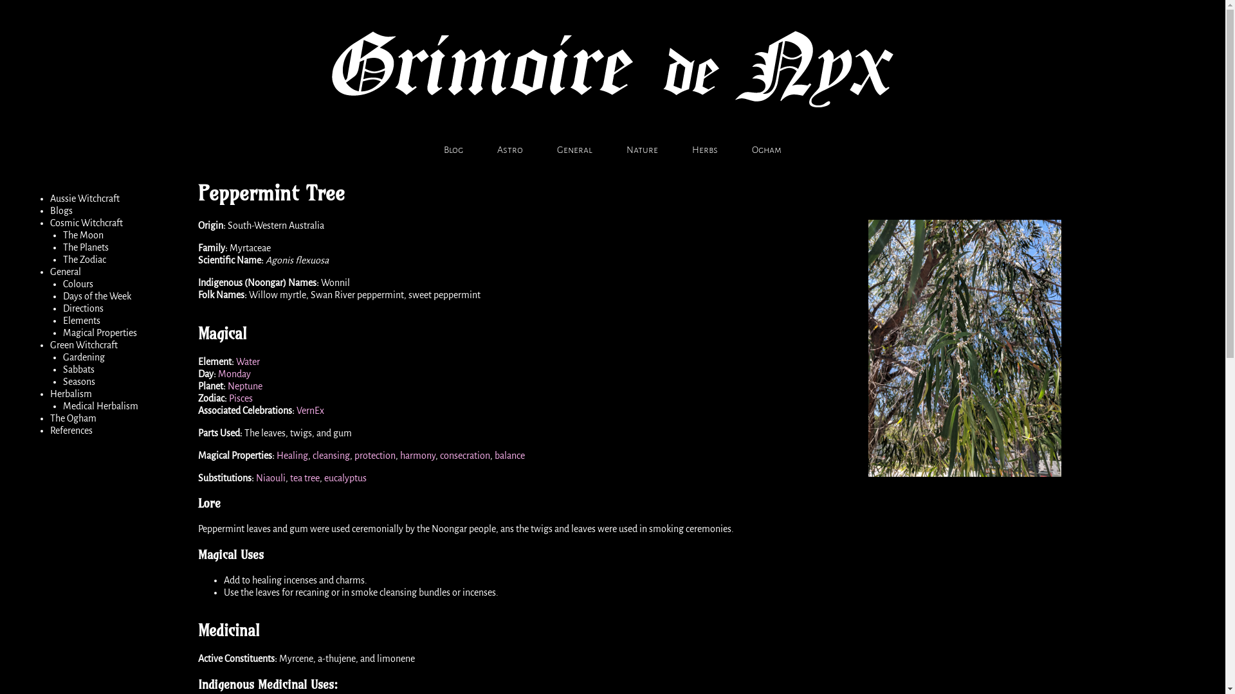 The height and width of the screenshot is (694, 1235). Describe the element at coordinates (234, 374) in the screenshot. I see `Monday` at that location.